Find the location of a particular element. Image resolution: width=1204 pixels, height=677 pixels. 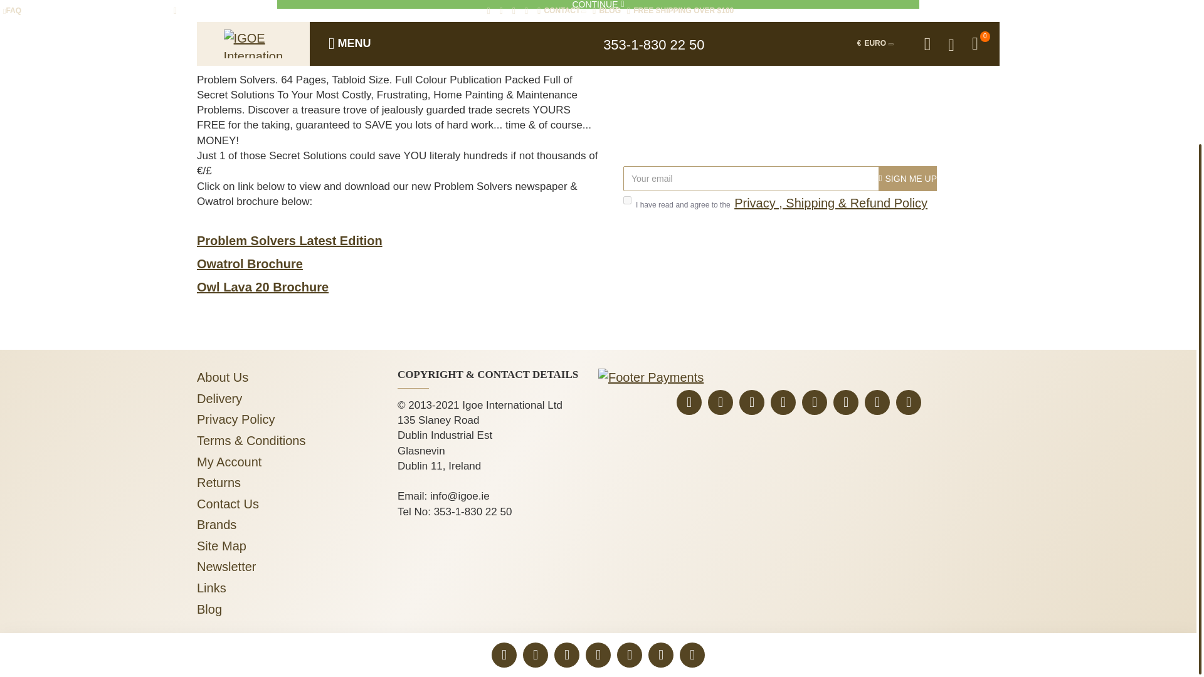

TikTok is located at coordinates (845, 402).